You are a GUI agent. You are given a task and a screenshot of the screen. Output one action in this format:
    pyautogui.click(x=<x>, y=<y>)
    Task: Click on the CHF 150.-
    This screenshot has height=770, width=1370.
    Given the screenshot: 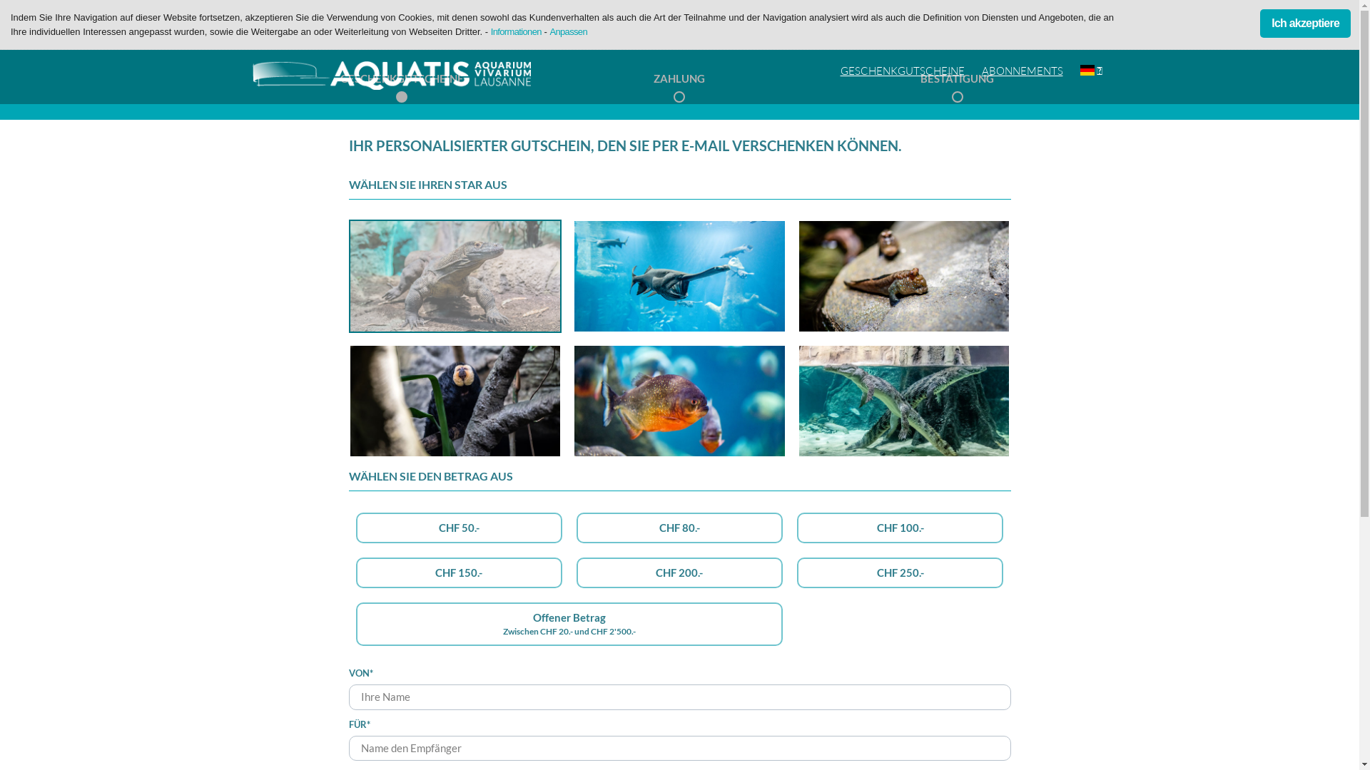 What is the action you would take?
    pyautogui.click(x=458, y=573)
    